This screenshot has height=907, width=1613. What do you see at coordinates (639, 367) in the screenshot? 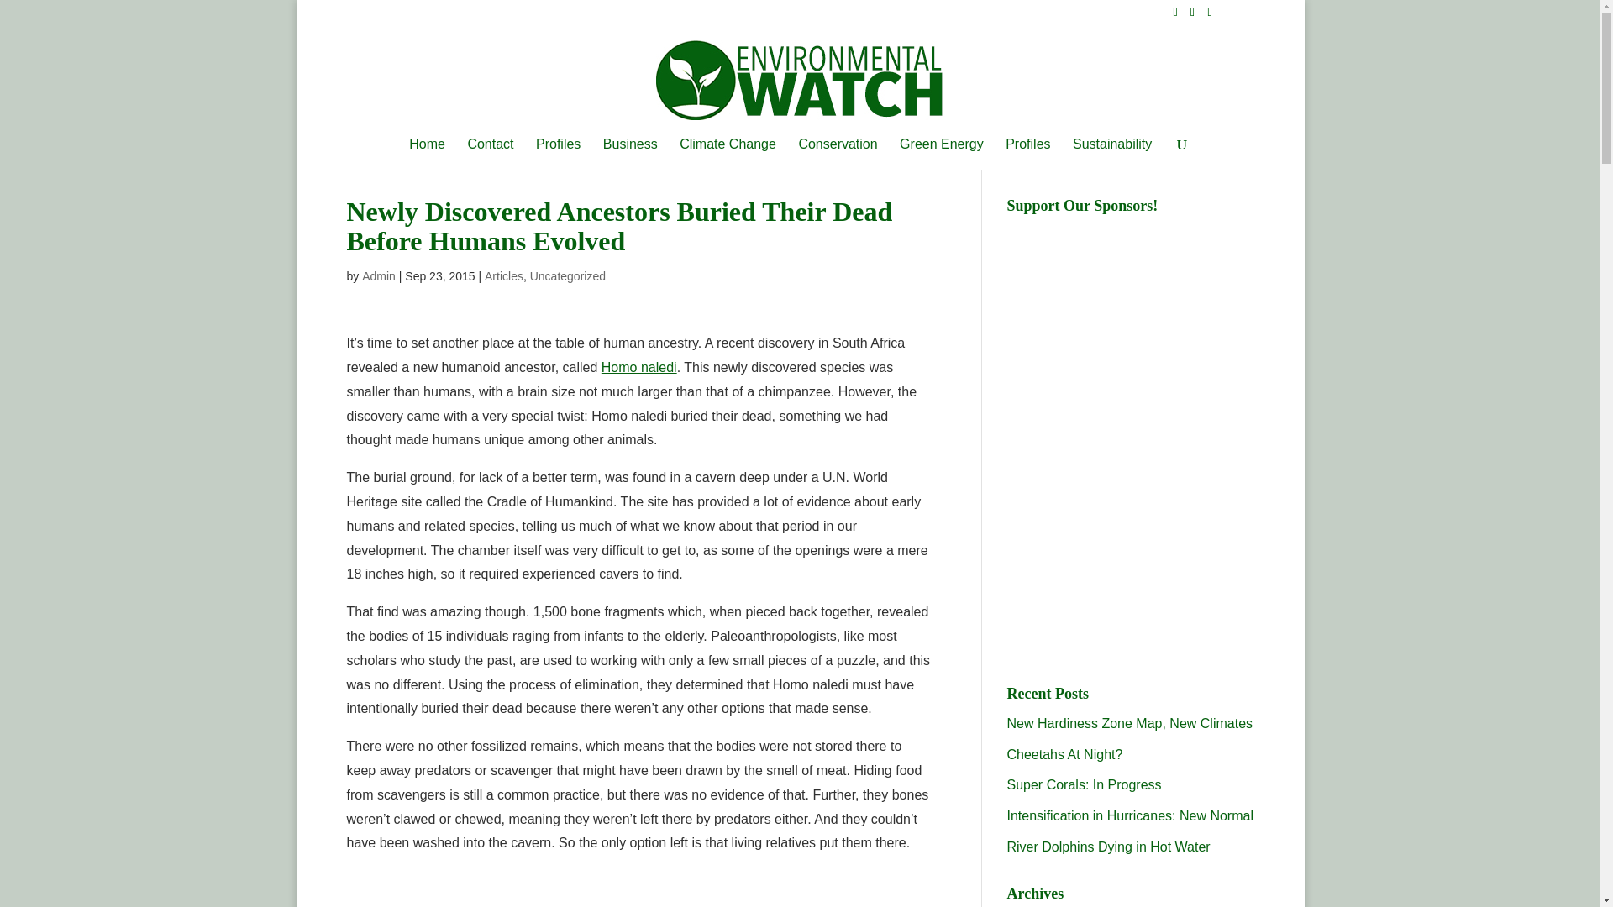
I see `Homo naledi` at bounding box center [639, 367].